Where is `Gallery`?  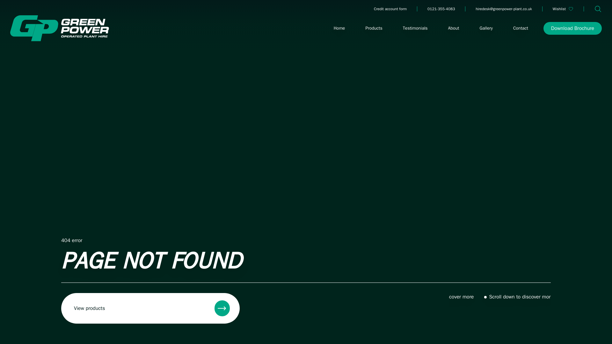 Gallery is located at coordinates (486, 28).